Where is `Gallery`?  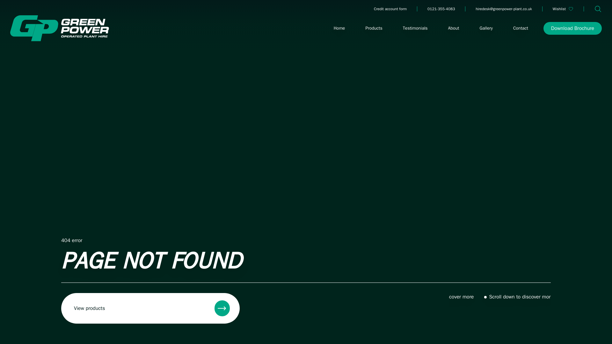 Gallery is located at coordinates (486, 28).